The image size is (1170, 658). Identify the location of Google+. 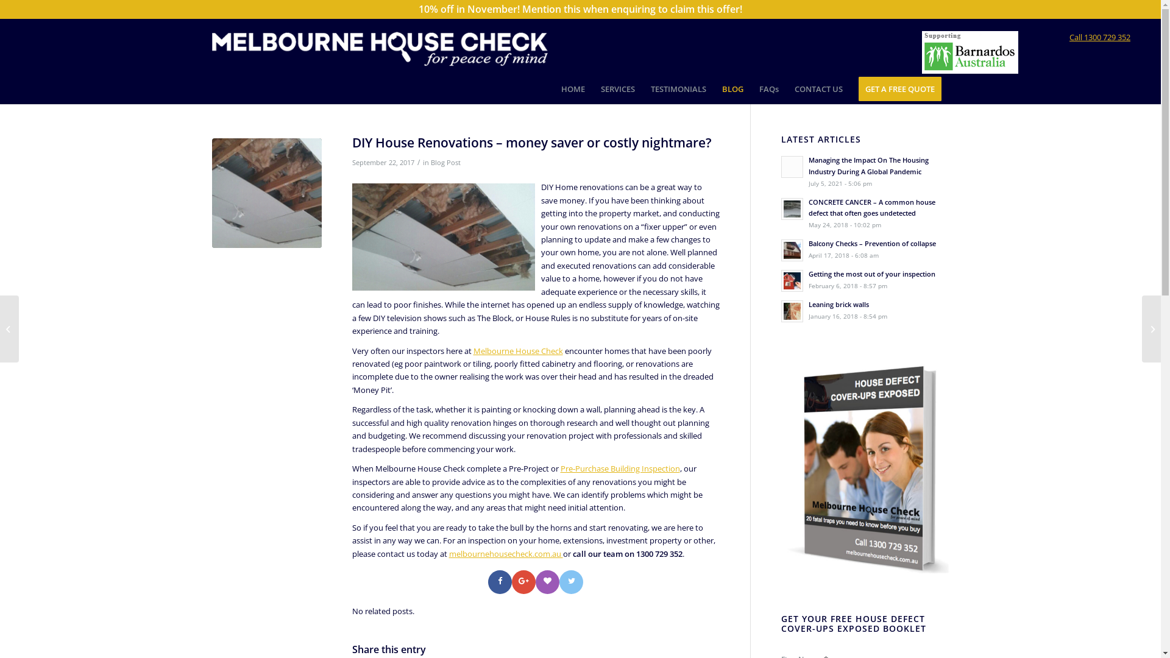
(524, 582).